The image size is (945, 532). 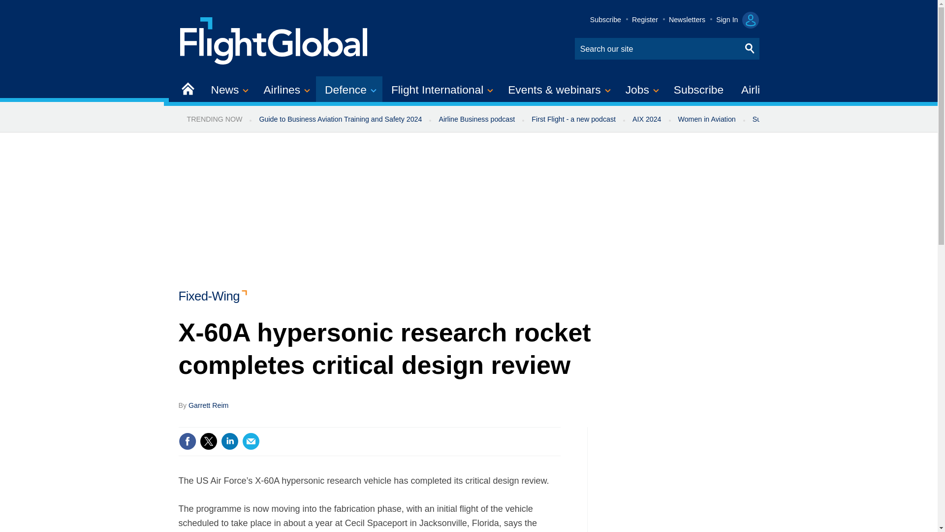 What do you see at coordinates (707, 119) in the screenshot?
I see `Women in Aviation` at bounding box center [707, 119].